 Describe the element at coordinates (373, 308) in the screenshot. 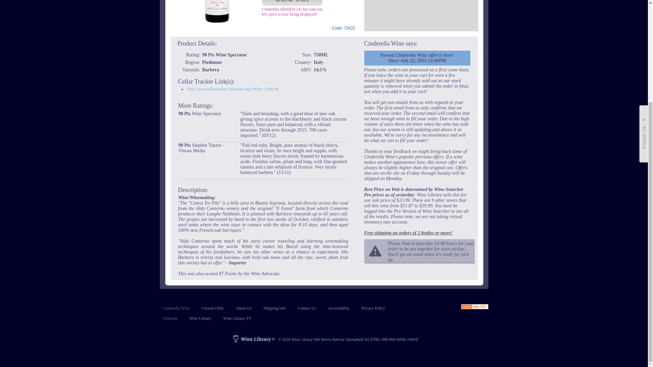

I see `Privacy Policy` at that location.